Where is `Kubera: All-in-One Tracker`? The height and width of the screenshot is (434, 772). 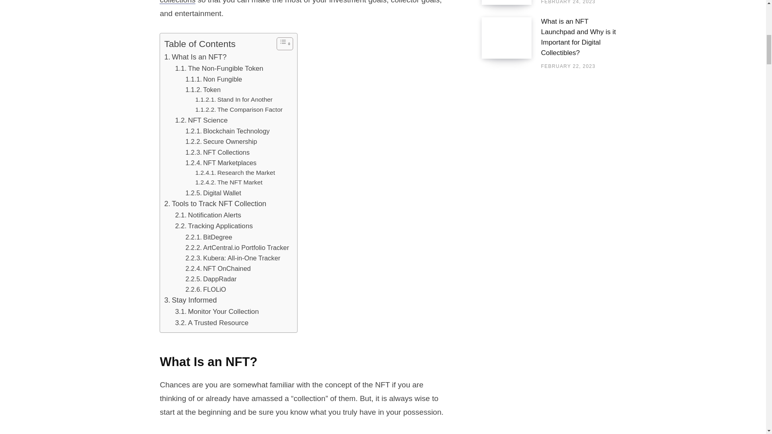
Kubera: All-in-One Tracker is located at coordinates (232, 258).